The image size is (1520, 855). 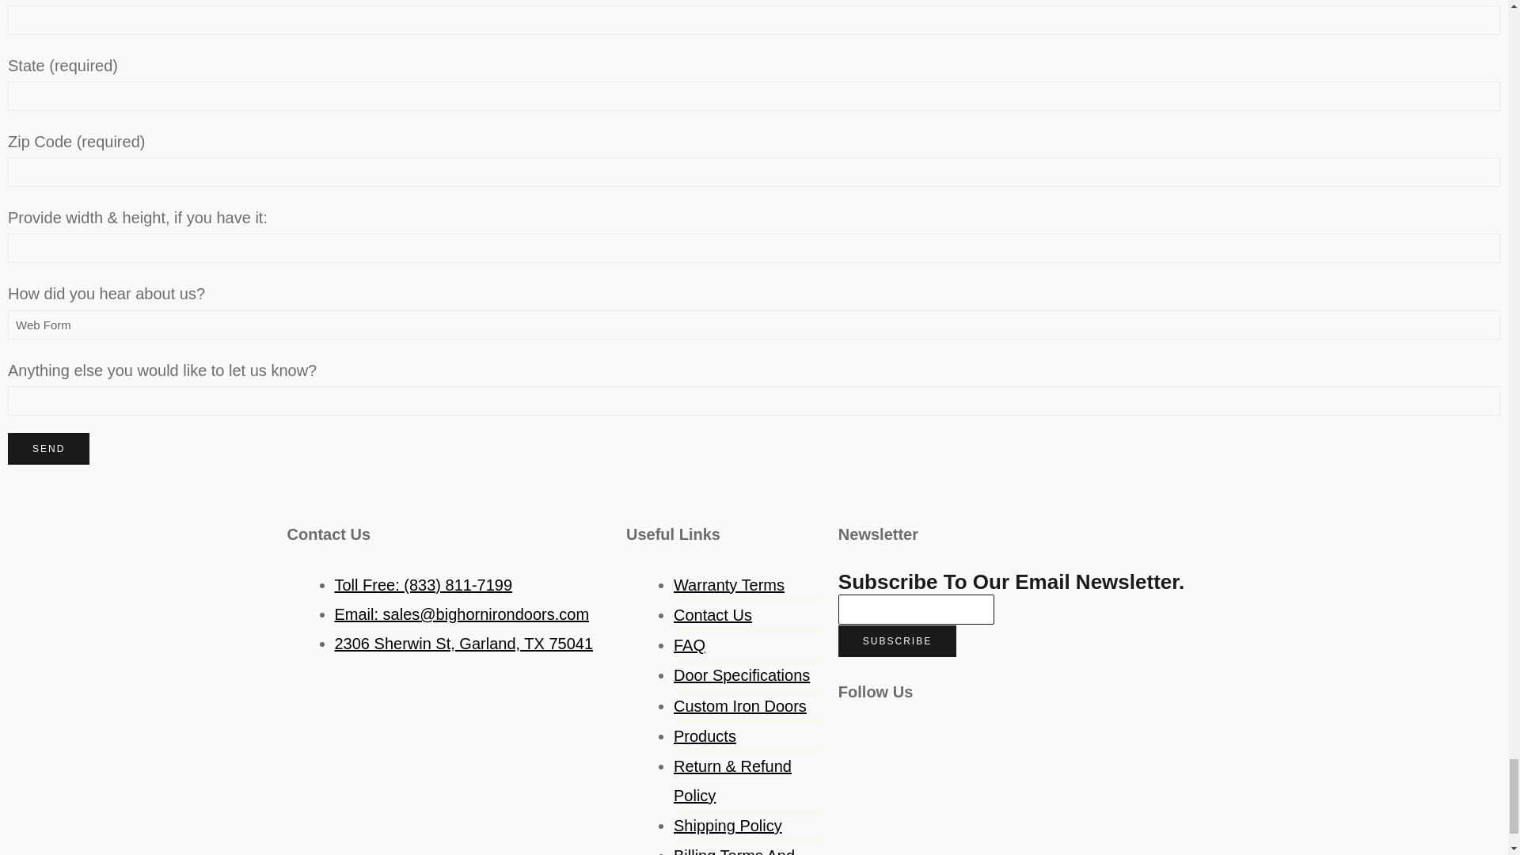 What do you see at coordinates (754, 325) in the screenshot?
I see `Web Form` at bounding box center [754, 325].